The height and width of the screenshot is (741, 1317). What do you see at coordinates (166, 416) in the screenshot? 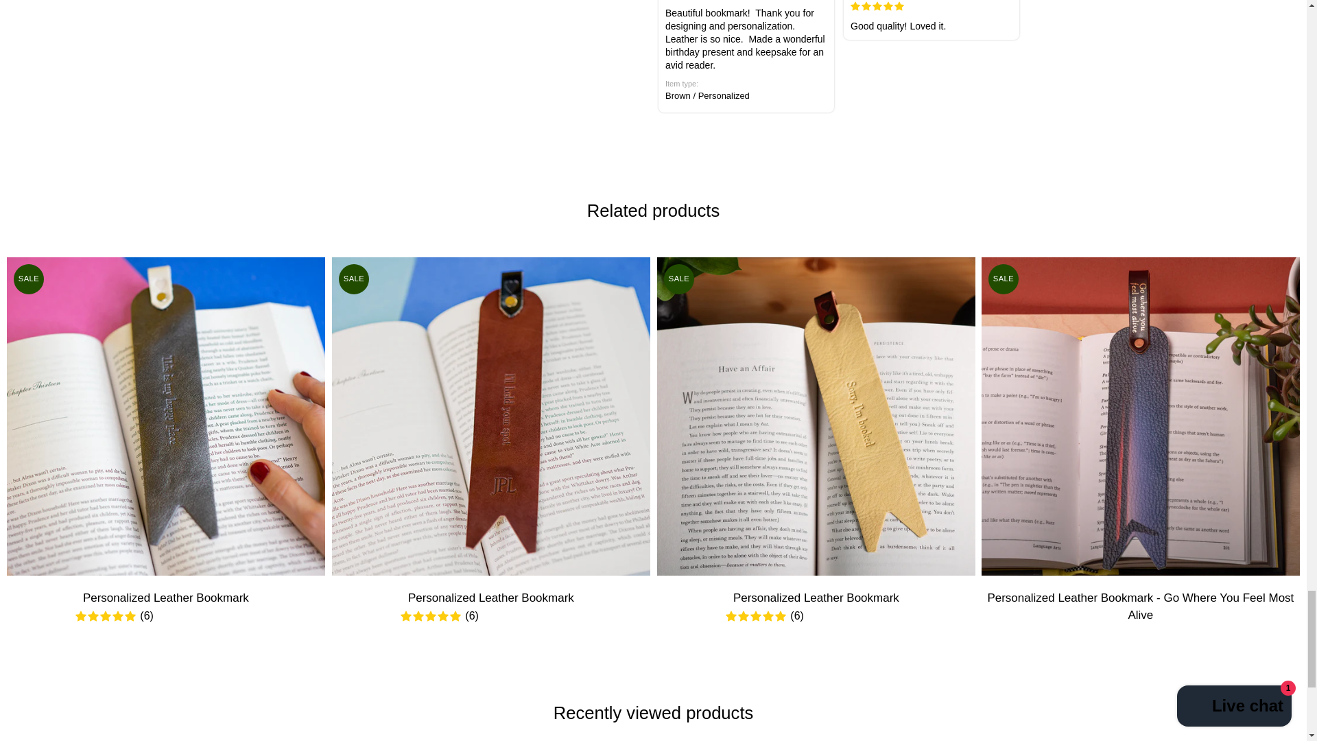
I see `Personalized Leather Bookmark` at bounding box center [166, 416].